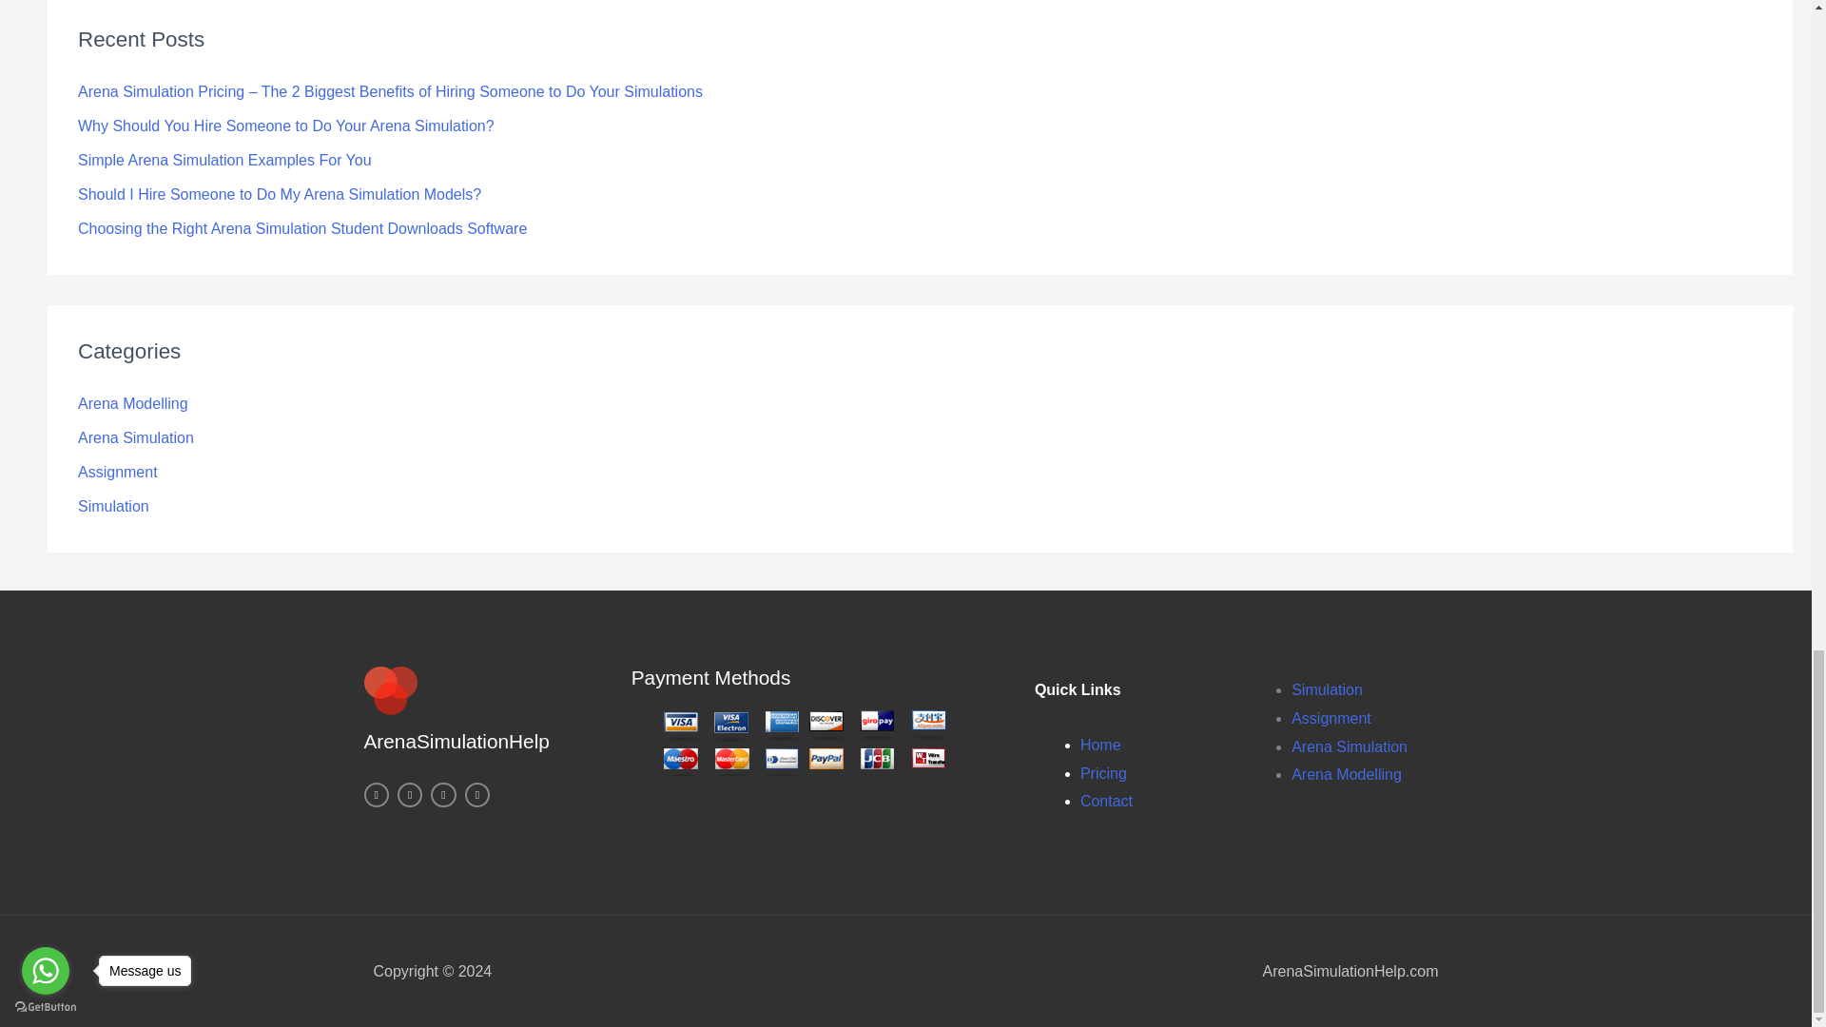  I want to click on Arena Modelling, so click(133, 403).